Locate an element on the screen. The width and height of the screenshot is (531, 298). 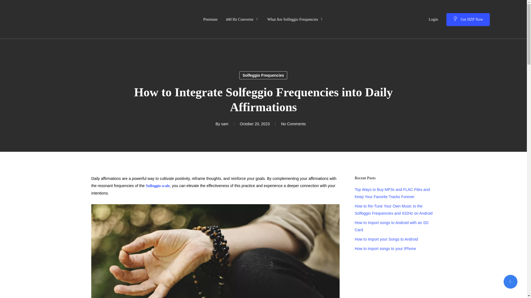
What Are Solfeggio Frequencies is located at coordinates (295, 19).